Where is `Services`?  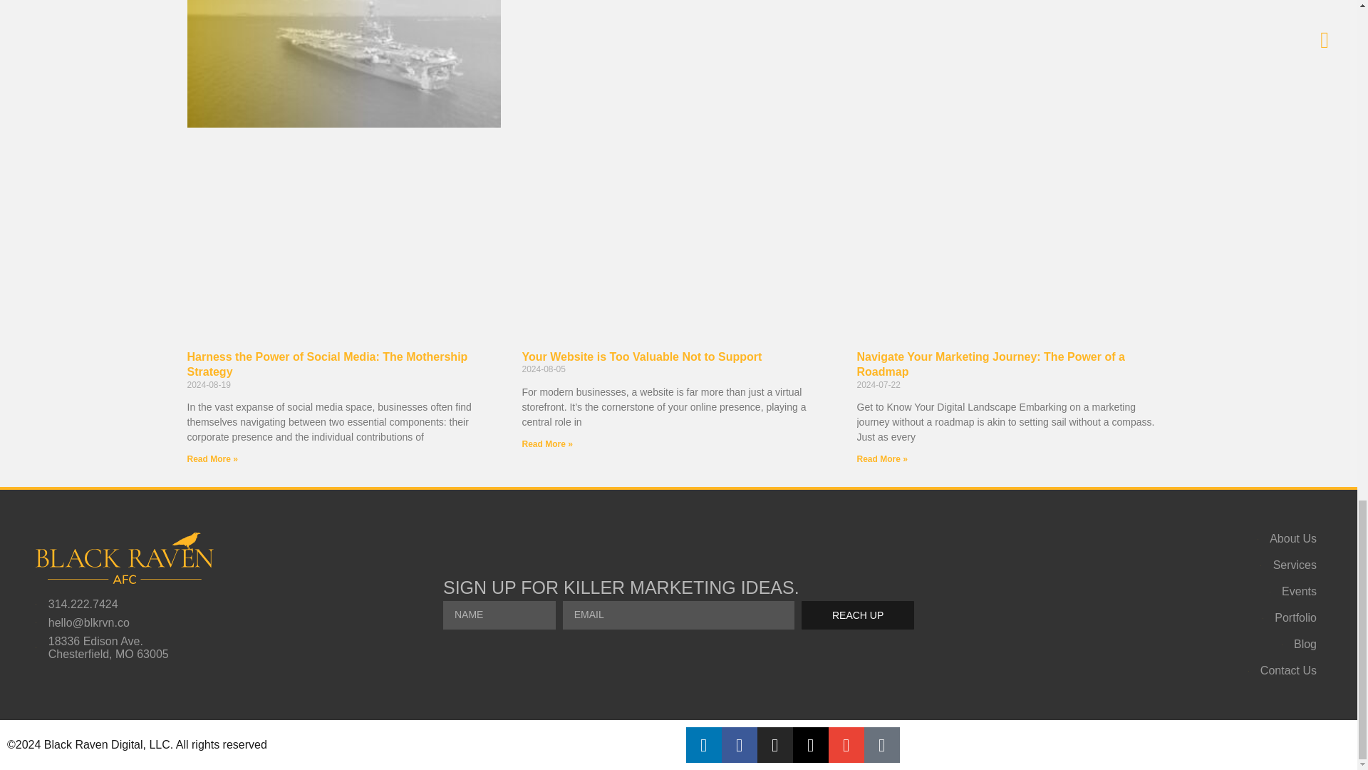
Services is located at coordinates (1196, 565).